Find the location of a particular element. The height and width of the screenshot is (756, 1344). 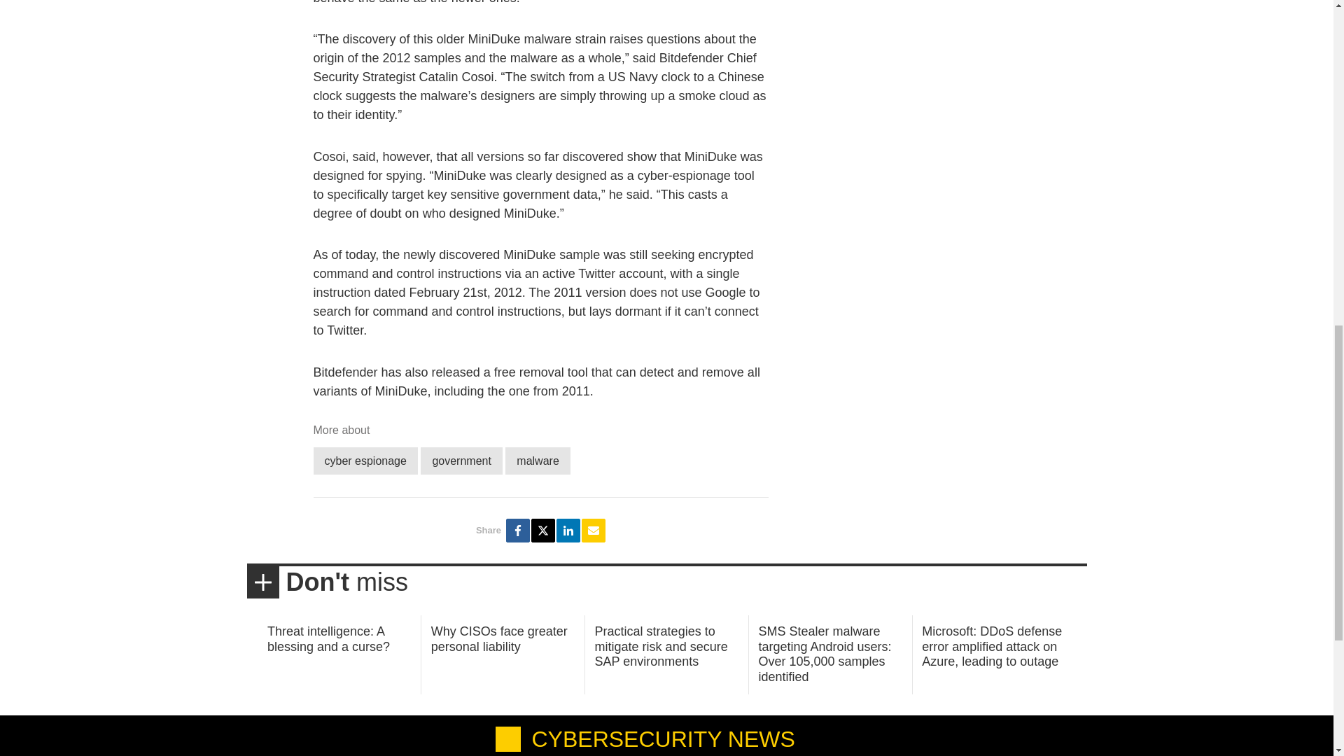

Why CISOs face greater personal liability is located at coordinates (499, 639).